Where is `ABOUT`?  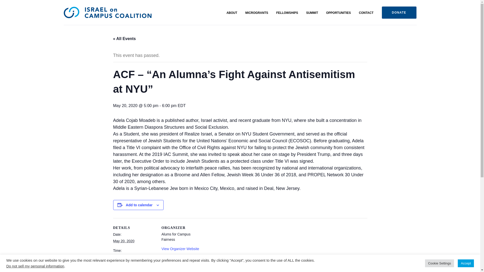 ABOUT is located at coordinates (232, 13).